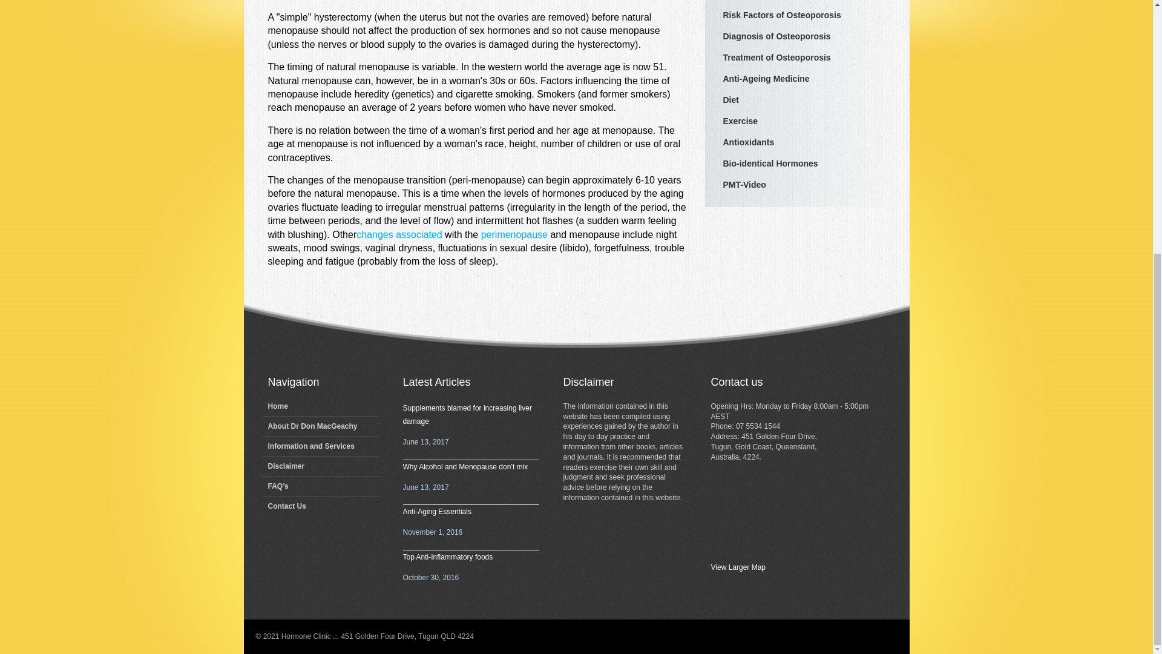  Describe the element at coordinates (467, 415) in the screenshot. I see `Supplements blamed for increasing liver damage` at that location.